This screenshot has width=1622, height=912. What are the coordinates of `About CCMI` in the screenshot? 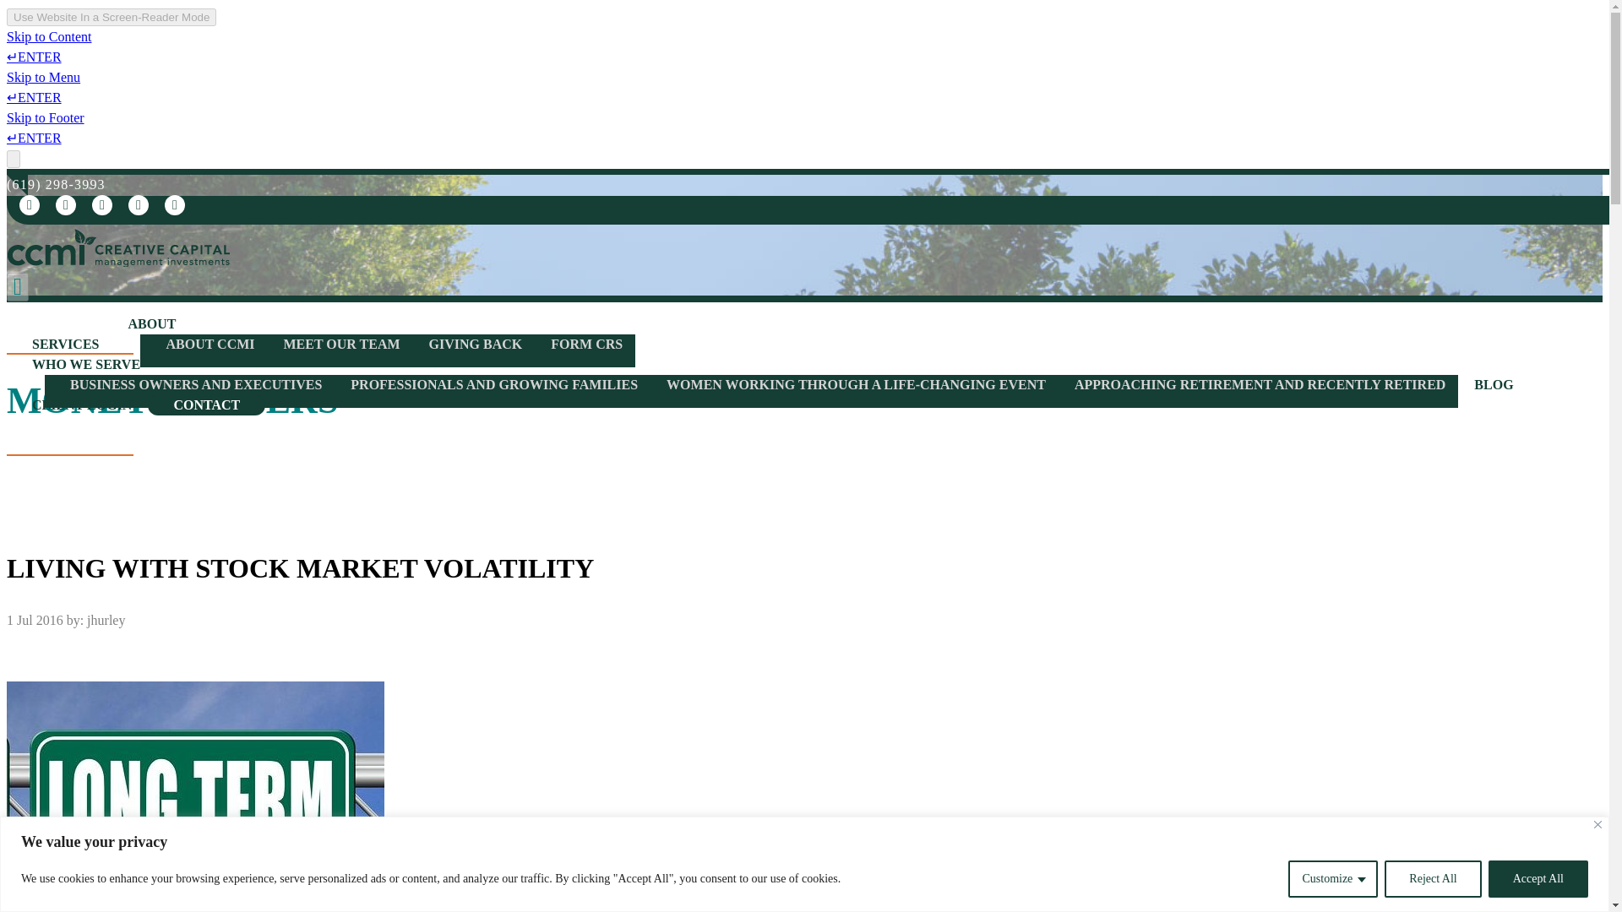 It's located at (210, 343).